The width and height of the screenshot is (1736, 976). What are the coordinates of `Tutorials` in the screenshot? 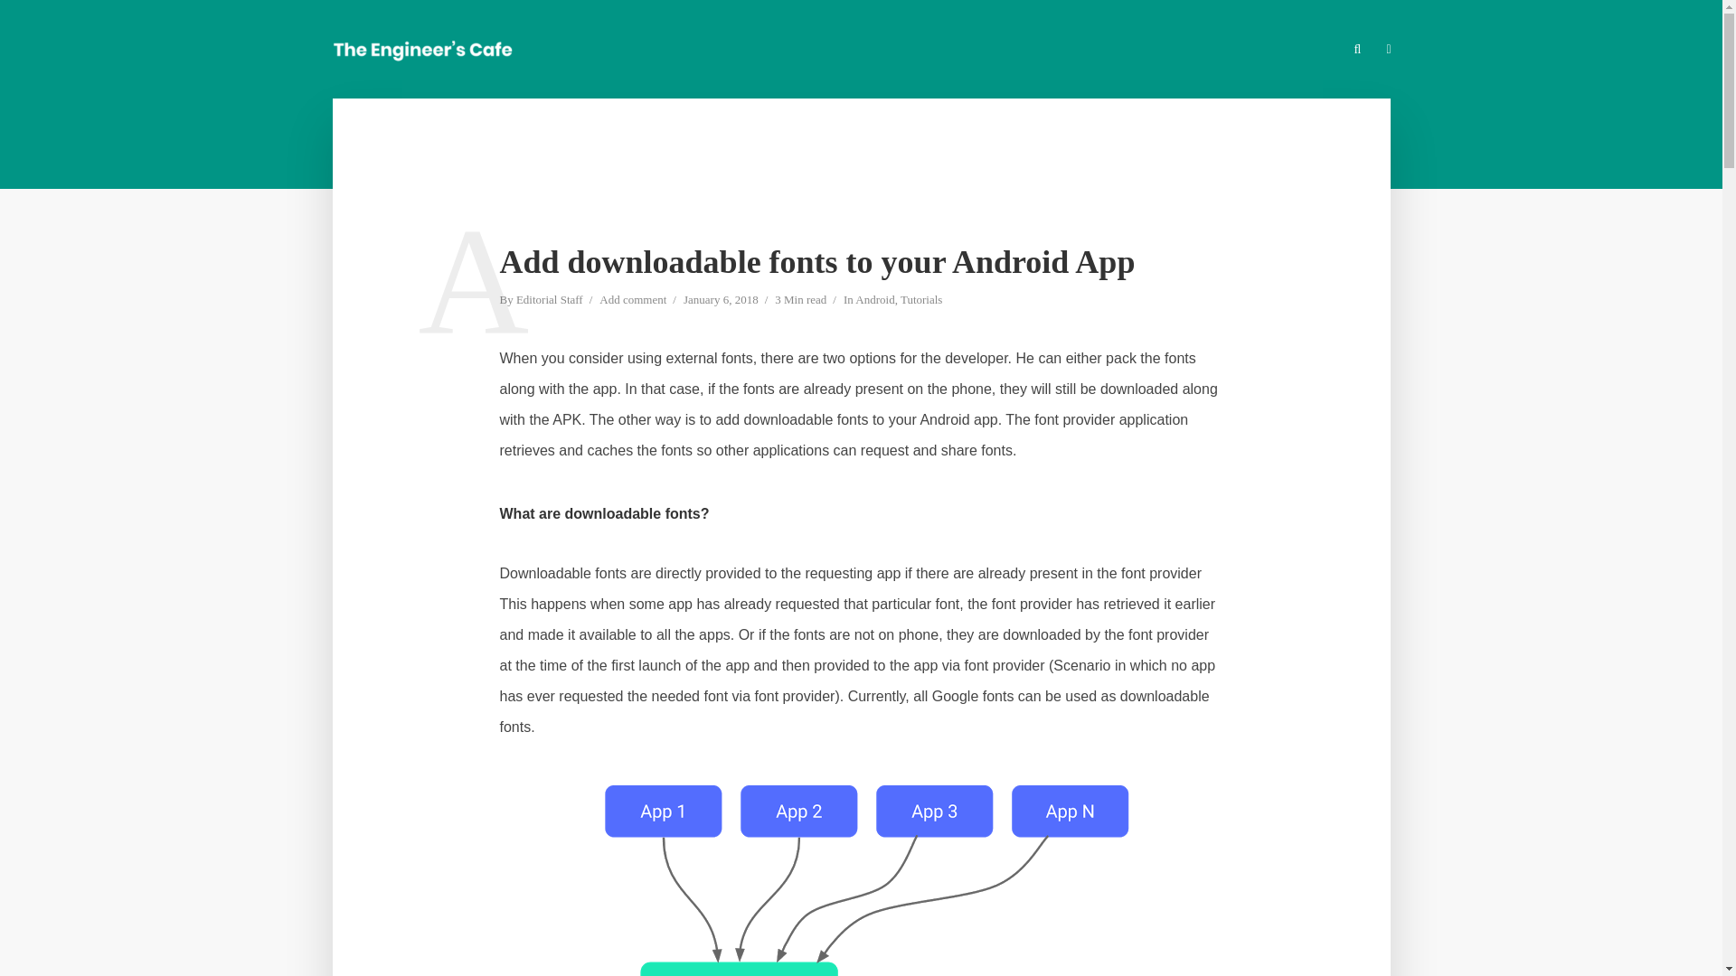 It's located at (921, 302).